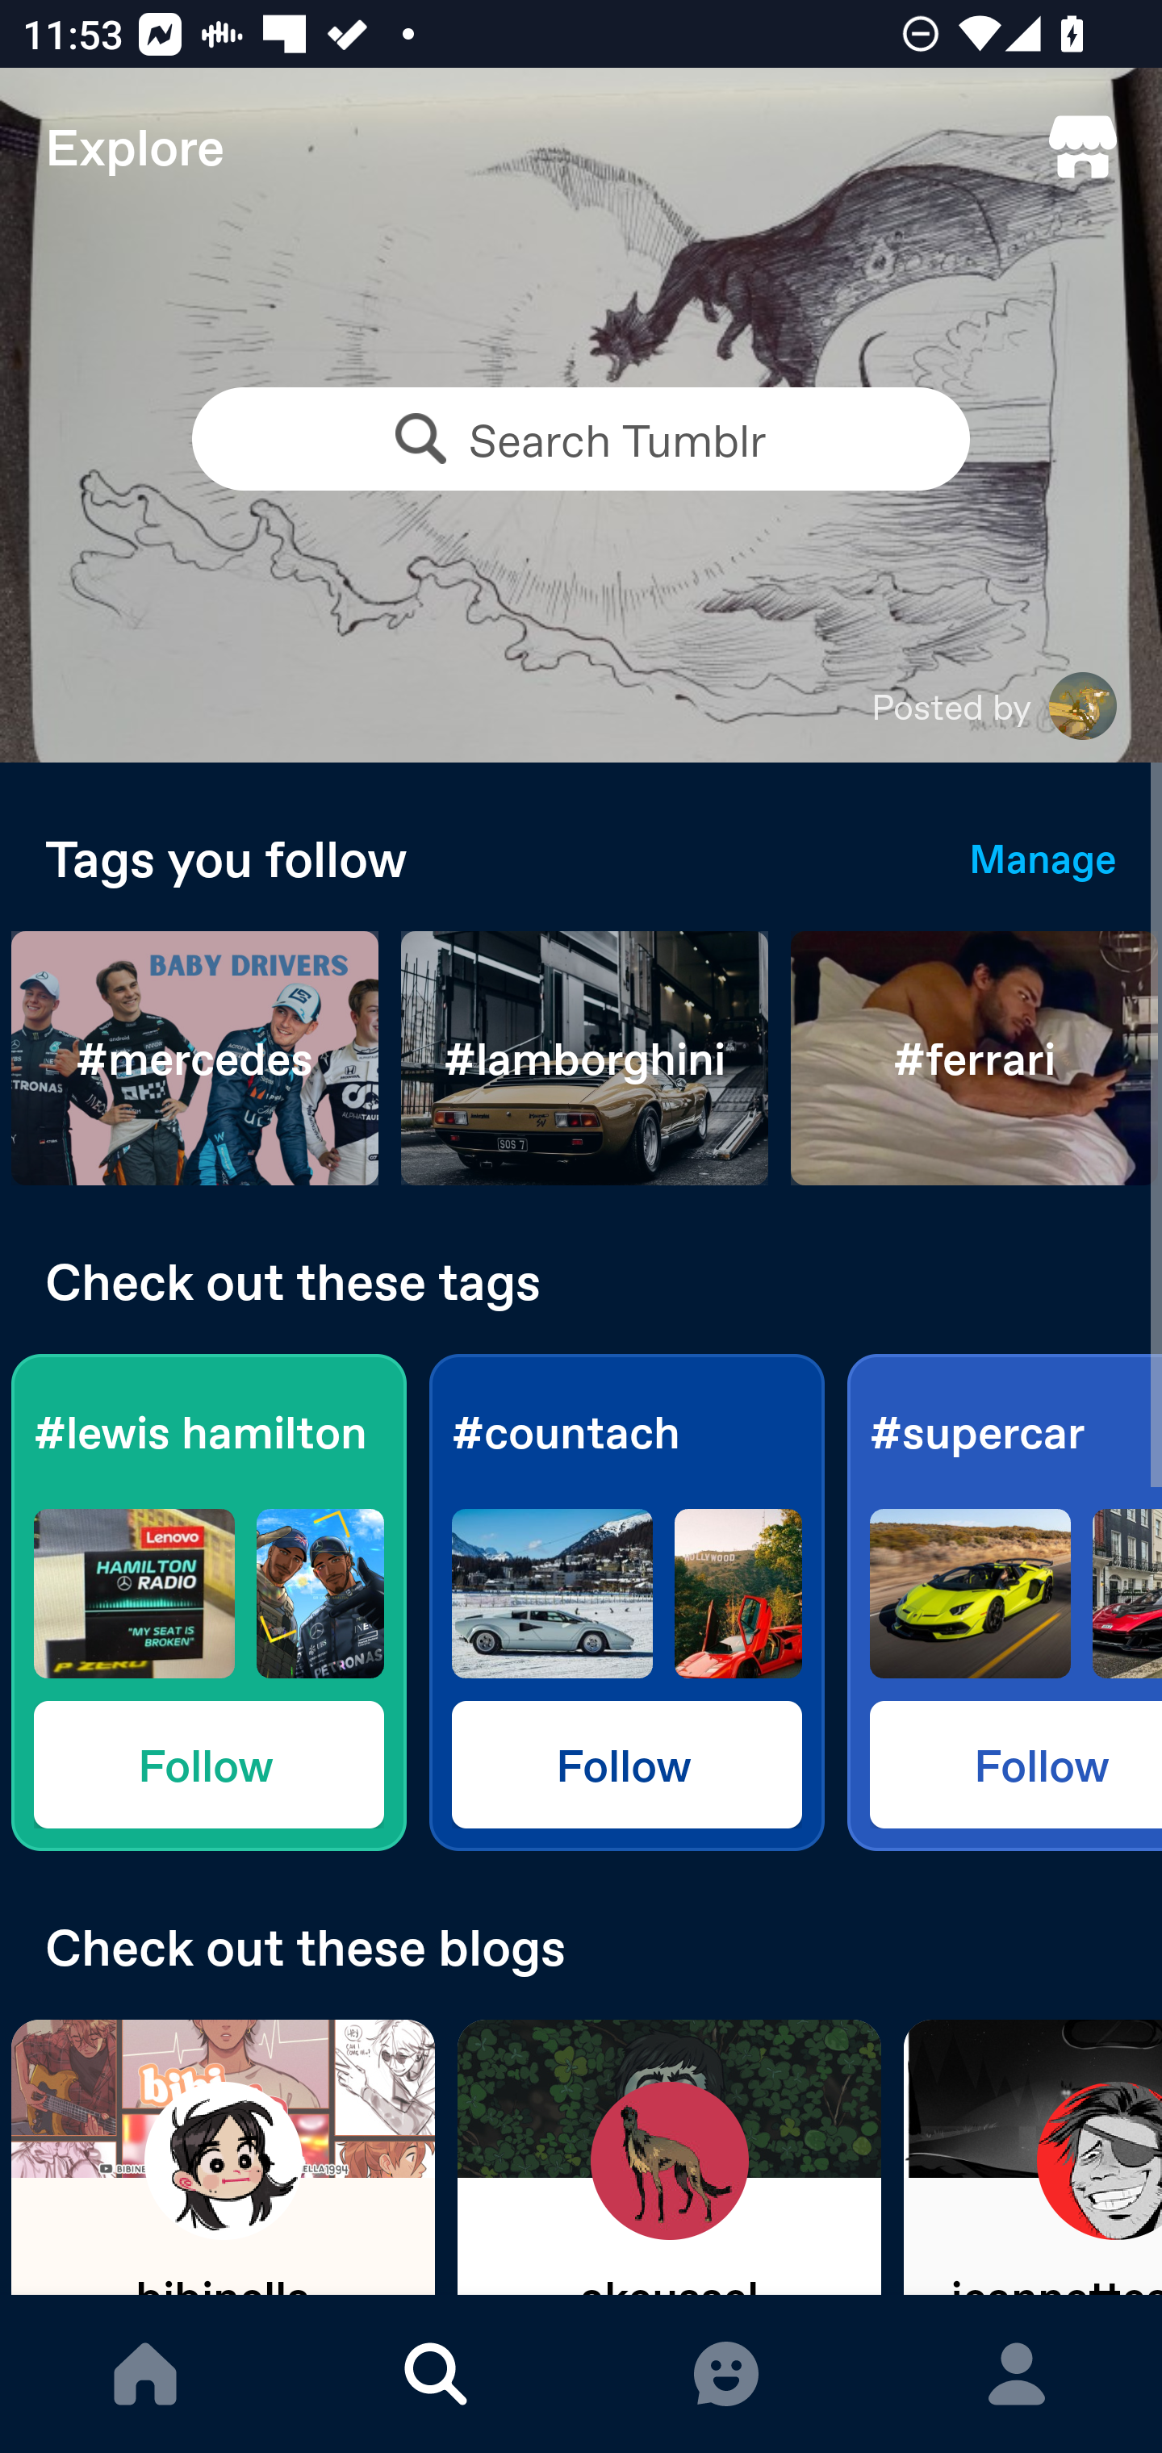 This screenshot has width=1162, height=2453. What do you see at coordinates (208, 1603) in the screenshot?
I see `#lewis hamilton Follow` at bounding box center [208, 1603].